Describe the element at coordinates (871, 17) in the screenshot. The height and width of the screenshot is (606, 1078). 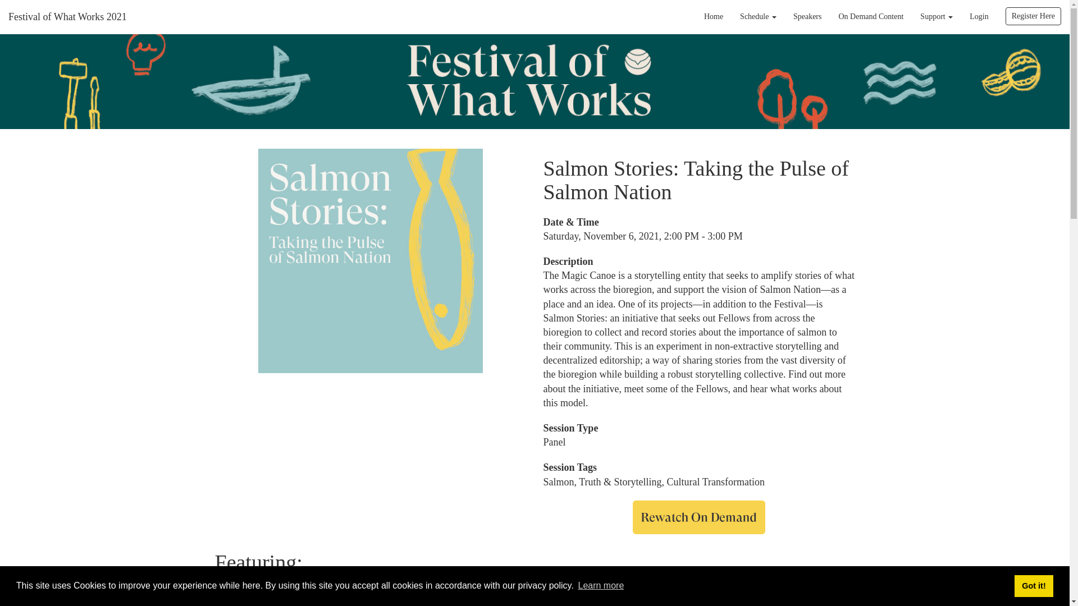
I see `On Demand Content` at that location.